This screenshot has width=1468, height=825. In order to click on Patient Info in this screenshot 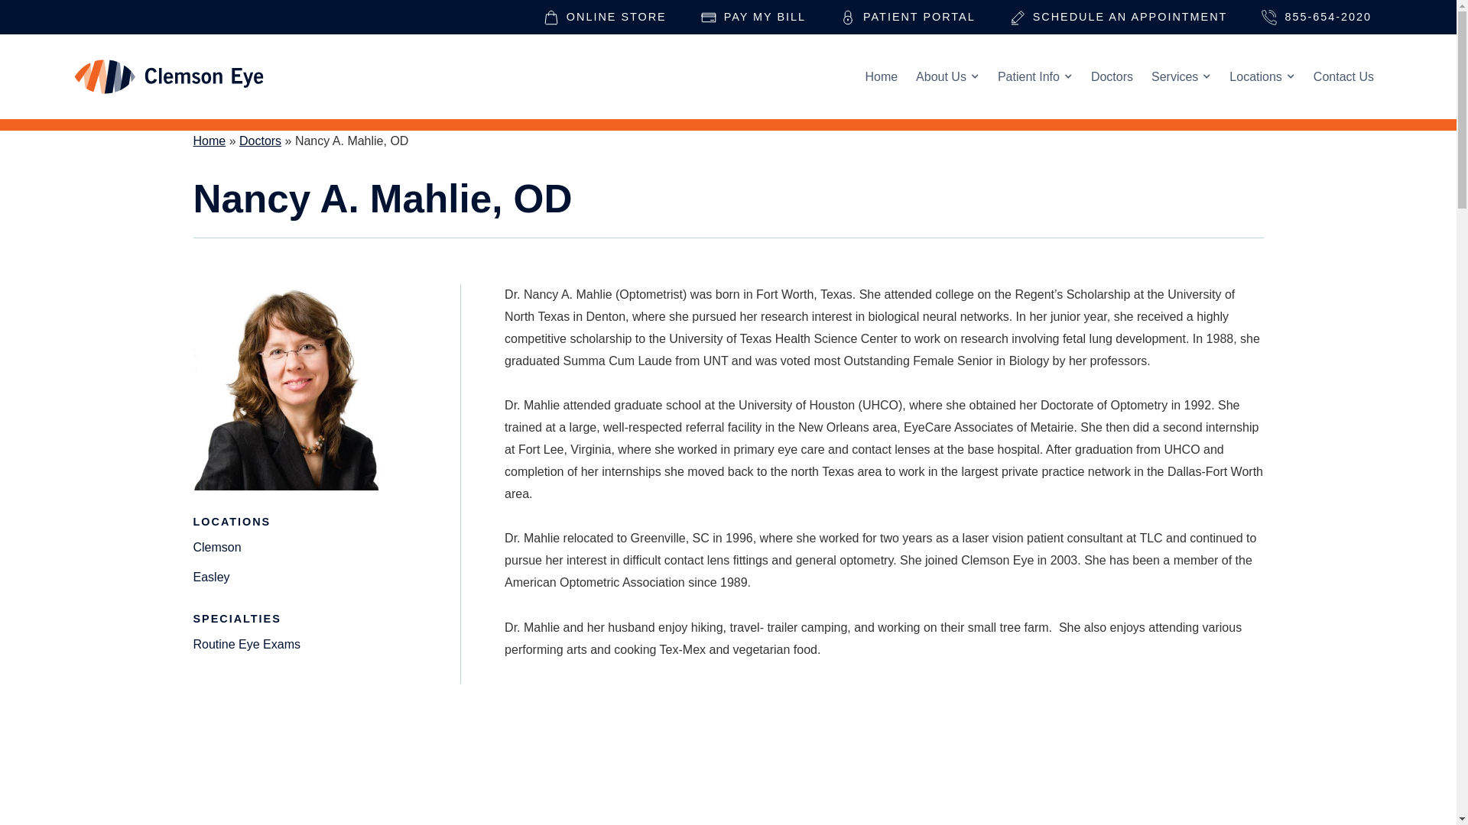, I will do `click(1035, 76)`.